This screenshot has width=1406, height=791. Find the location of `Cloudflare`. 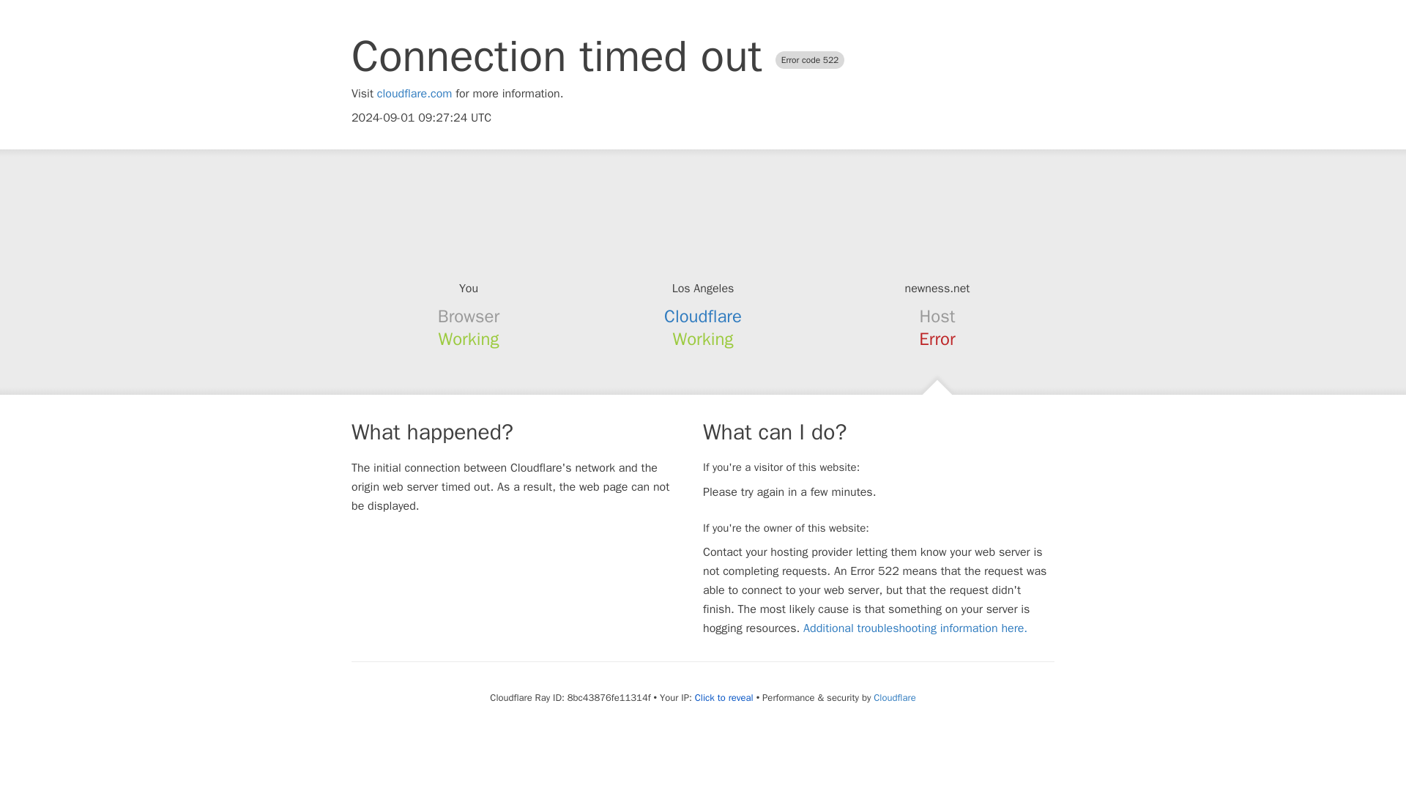

Cloudflare is located at coordinates (893, 697).